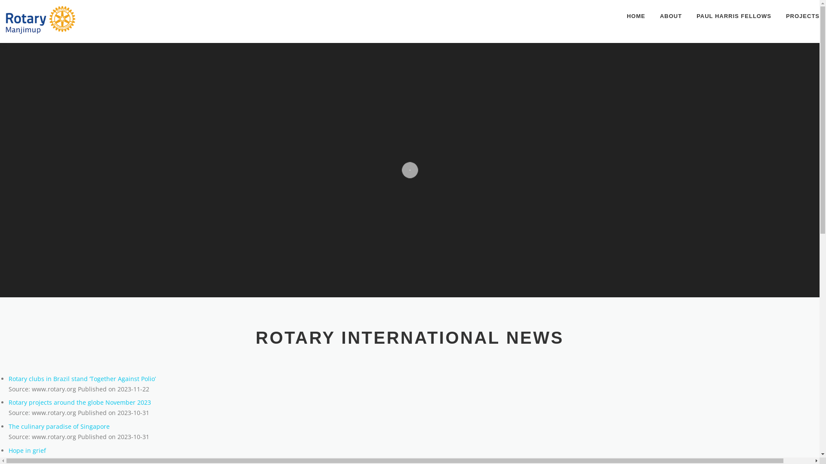 The width and height of the screenshot is (826, 464). Describe the element at coordinates (59, 426) in the screenshot. I see `The culinary paradise of Singapore` at that location.